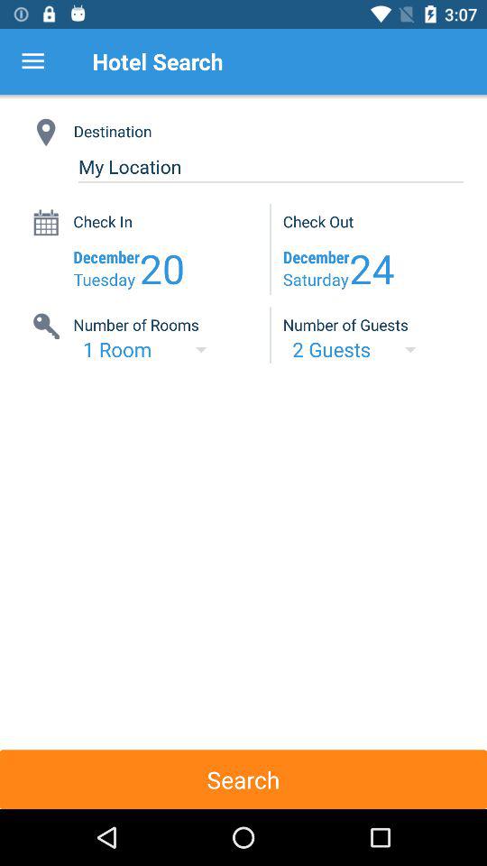 This screenshot has width=487, height=866. What do you see at coordinates (32, 61) in the screenshot?
I see `tap item next to hotel search item` at bounding box center [32, 61].